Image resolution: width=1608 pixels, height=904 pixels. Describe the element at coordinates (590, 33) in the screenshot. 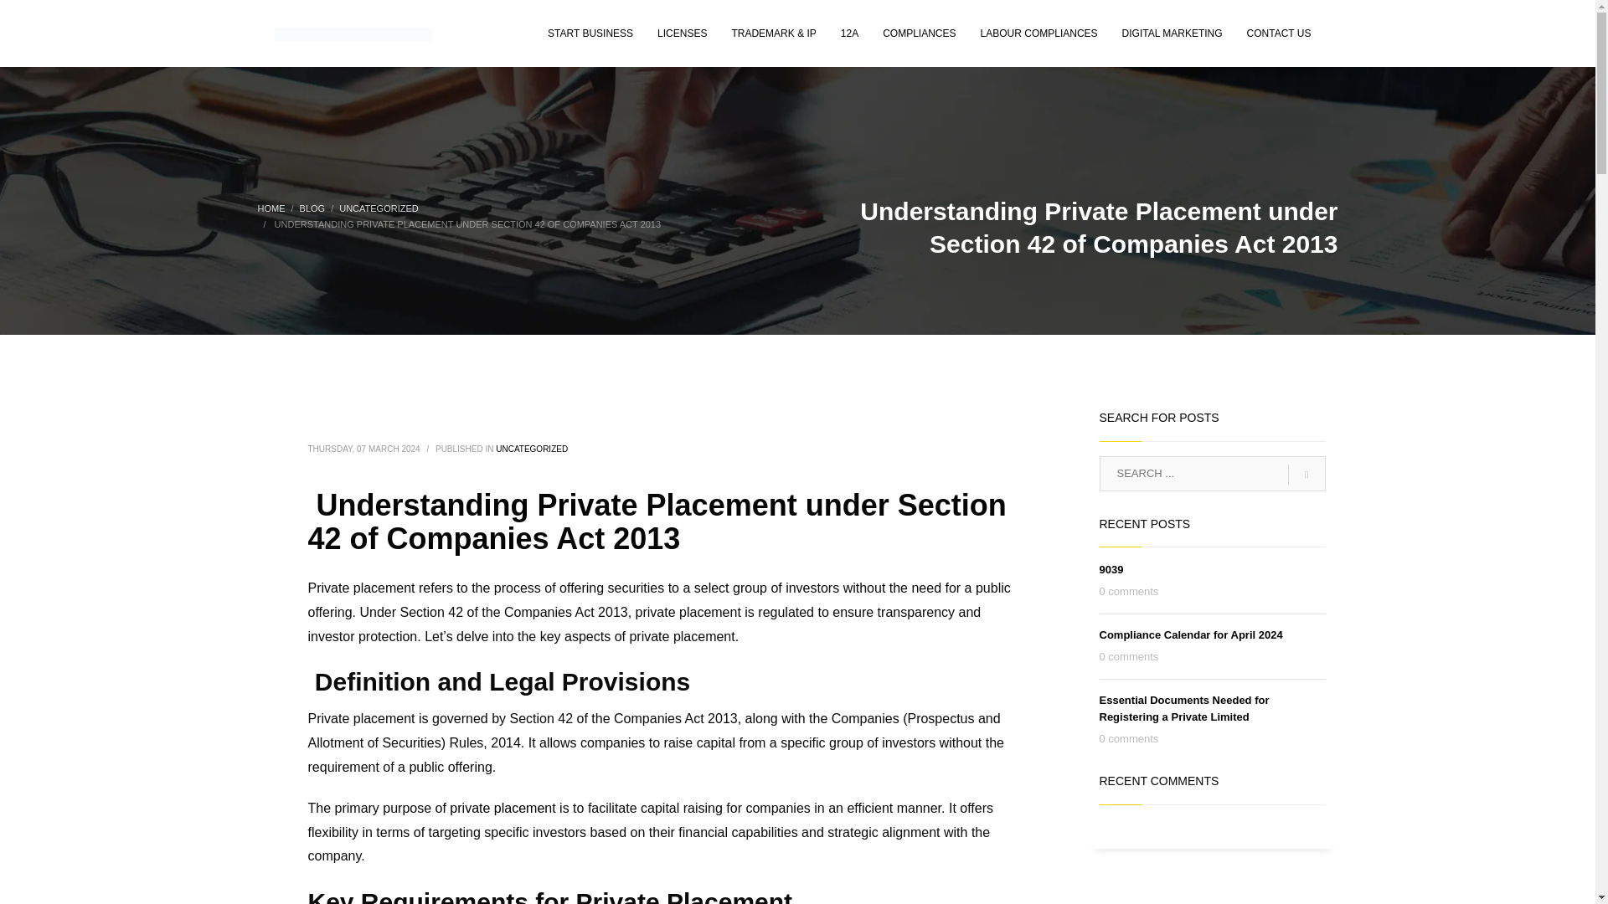

I see `START BUSINESS` at that location.